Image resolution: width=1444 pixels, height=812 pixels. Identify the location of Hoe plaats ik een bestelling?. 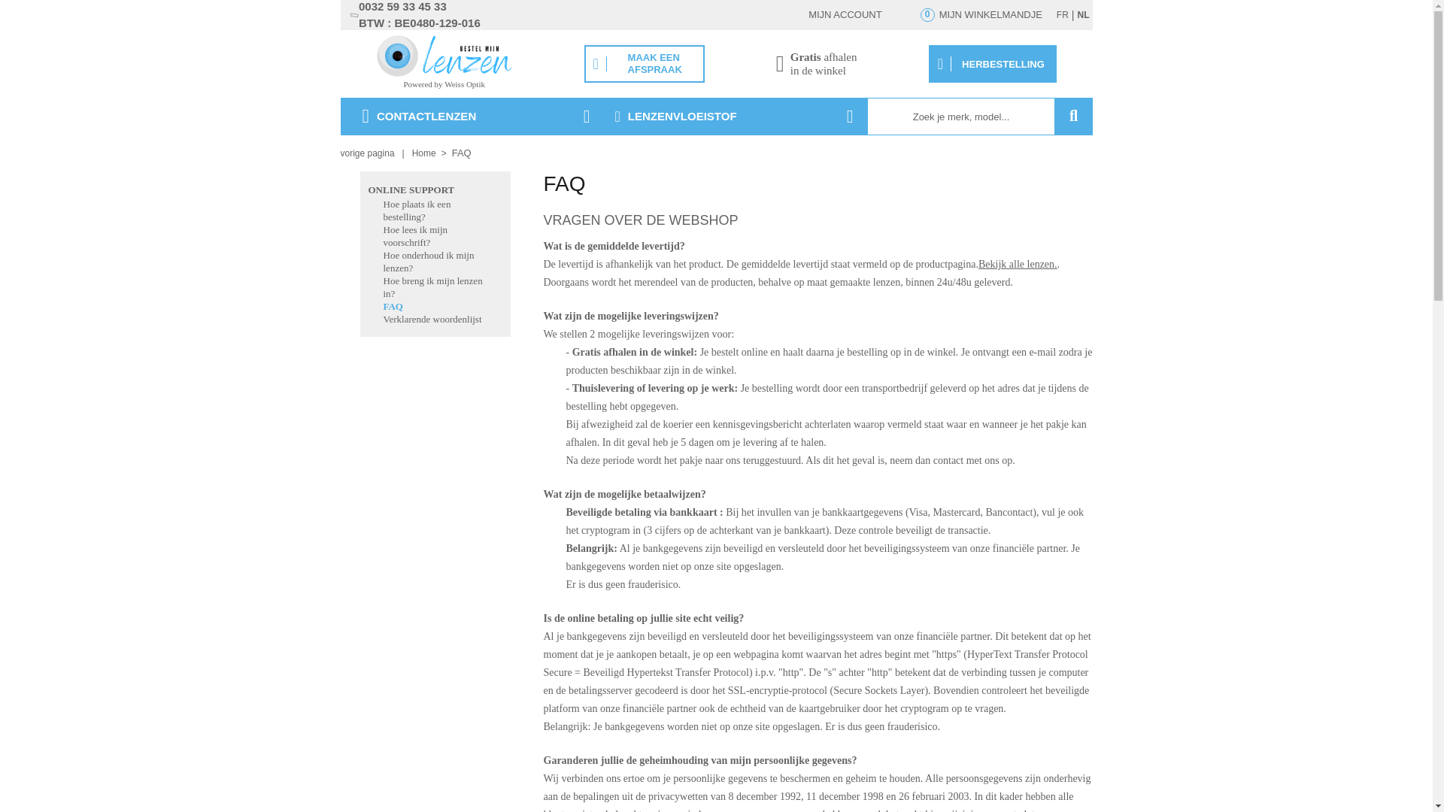
(417, 211).